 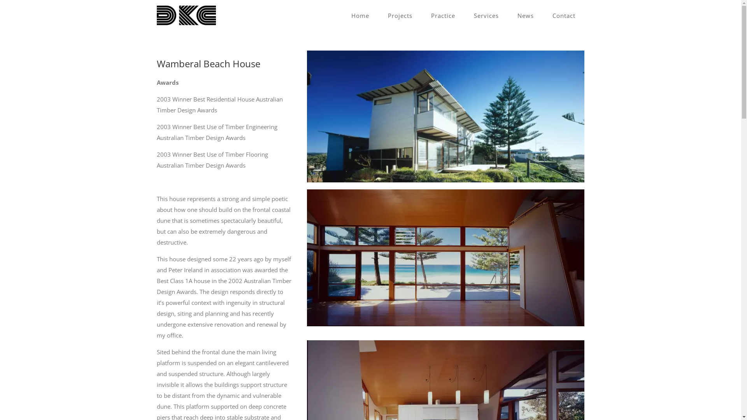 I want to click on Home, so click(x=360, y=16).